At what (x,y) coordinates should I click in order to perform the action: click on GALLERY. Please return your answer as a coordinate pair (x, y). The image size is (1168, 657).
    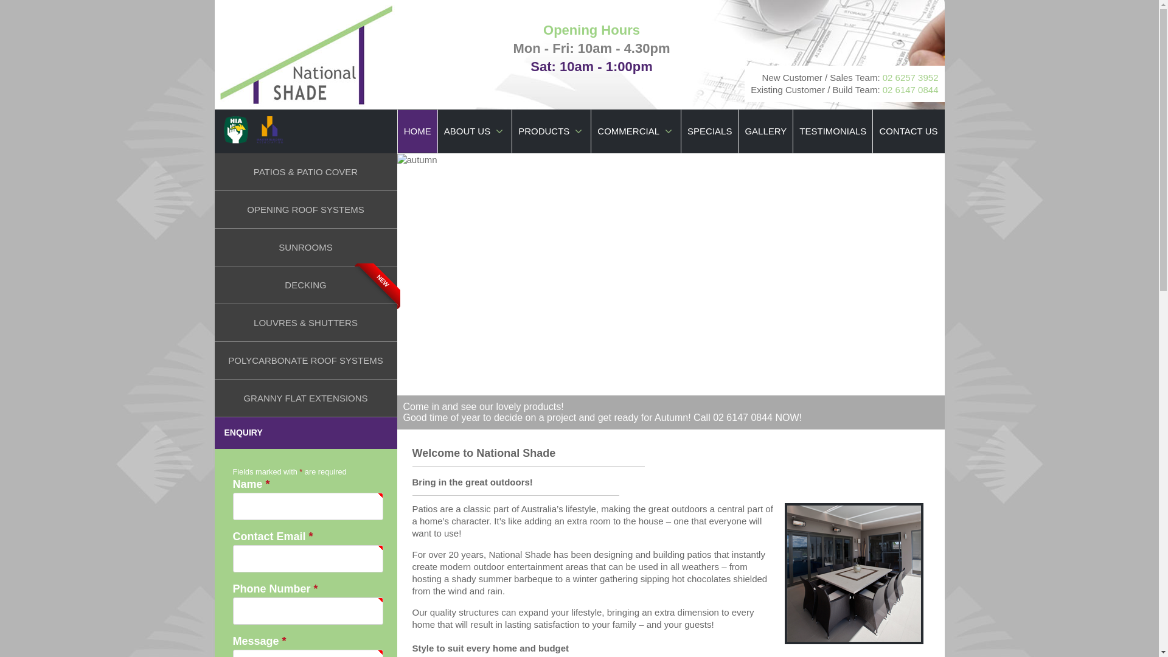
    Looking at the image, I should click on (765, 131).